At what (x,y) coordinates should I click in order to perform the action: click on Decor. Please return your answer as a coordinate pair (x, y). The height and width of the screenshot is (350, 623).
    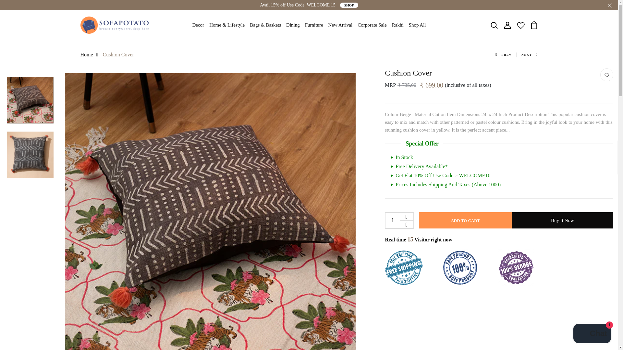
    Looking at the image, I should click on (198, 25).